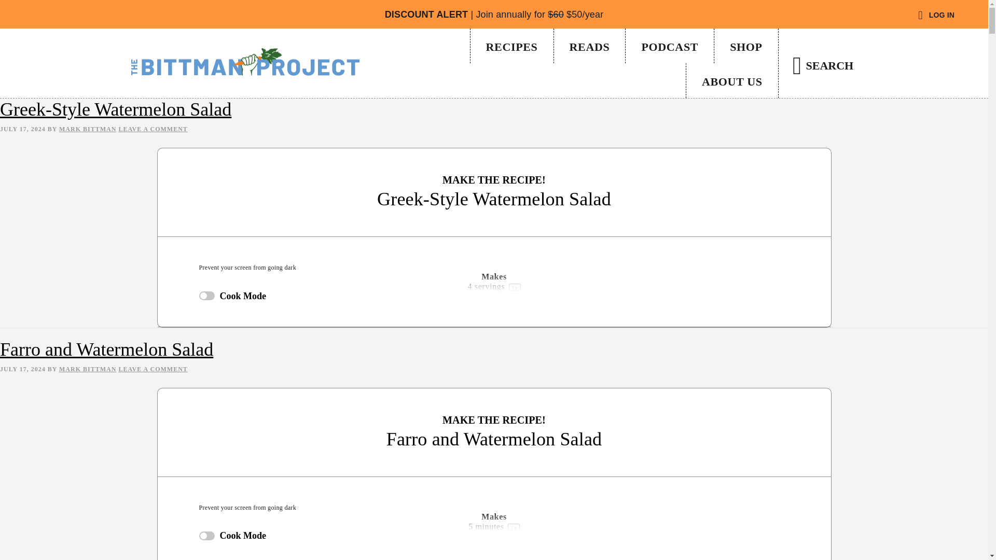 Image resolution: width=996 pixels, height=560 pixels. I want to click on bittman-logo, so click(244, 62).